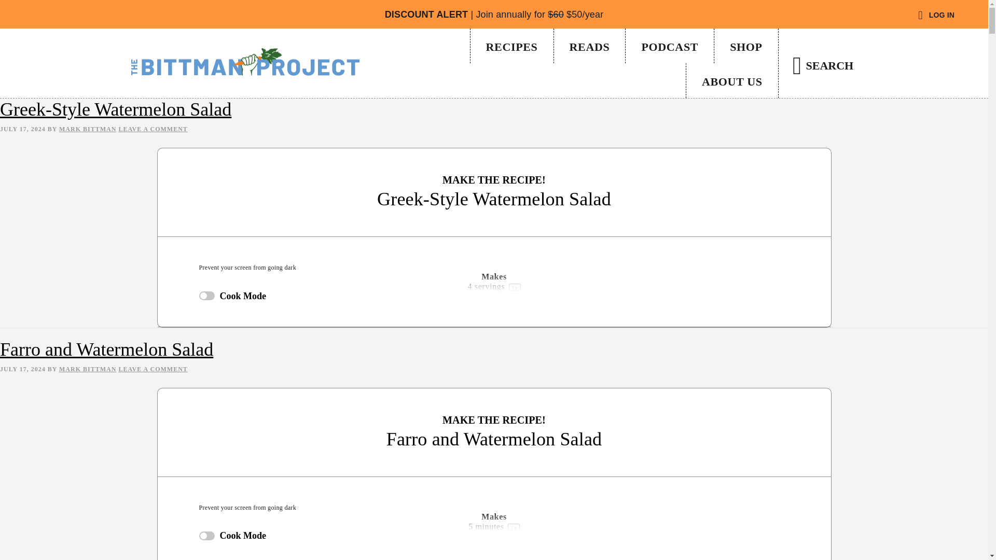 Image resolution: width=996 pixels, height=560 pixels. I want to click on bittman-logo, so click(244, 62).